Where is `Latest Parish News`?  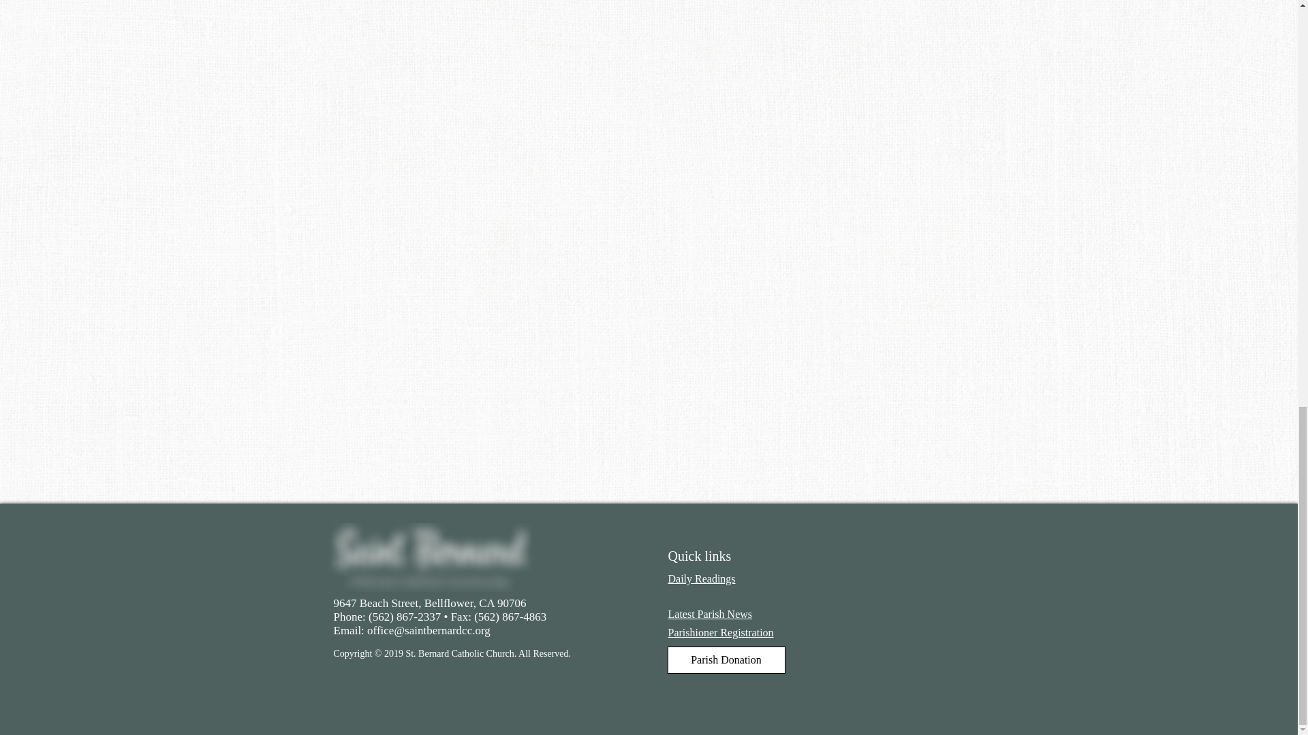
Latest Parish News is located at coordinates (710, 614).